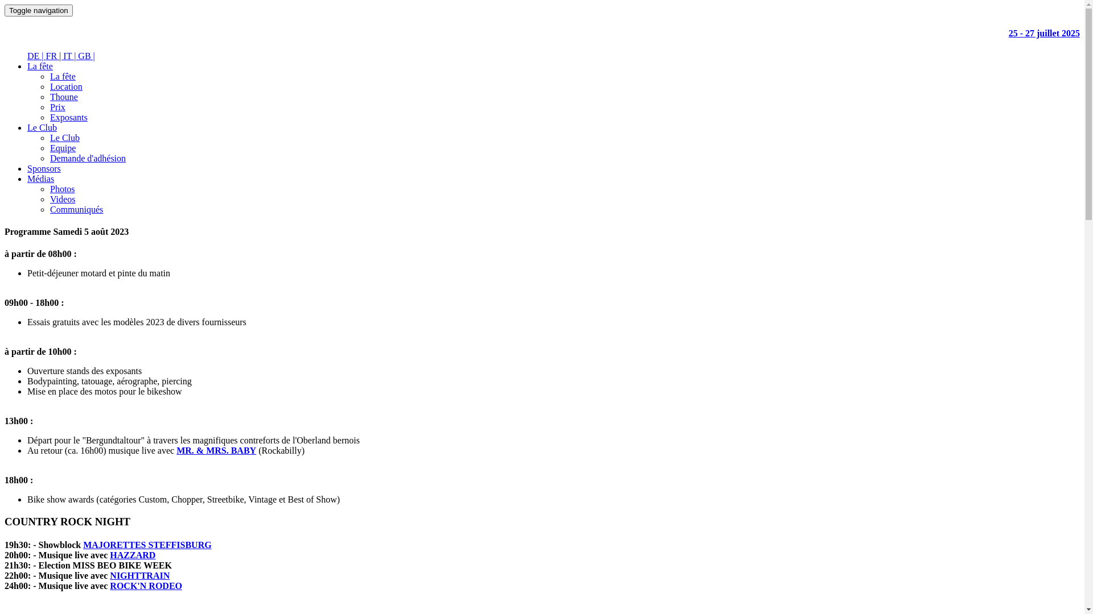 Image resolution: width=1093 pixels, height=614 pixels. Describe the element at coordinates (216, 450) in the screenshot. I see `MR. & MRS. BABY` at that location.